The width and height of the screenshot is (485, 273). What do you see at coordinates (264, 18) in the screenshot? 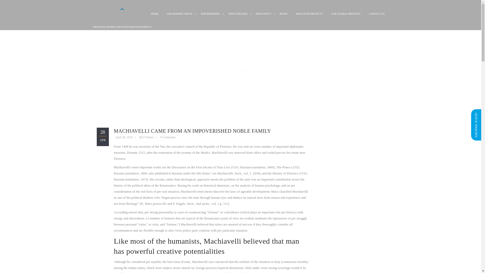
I see `Ship Safety` at bounding box center [264, 18].